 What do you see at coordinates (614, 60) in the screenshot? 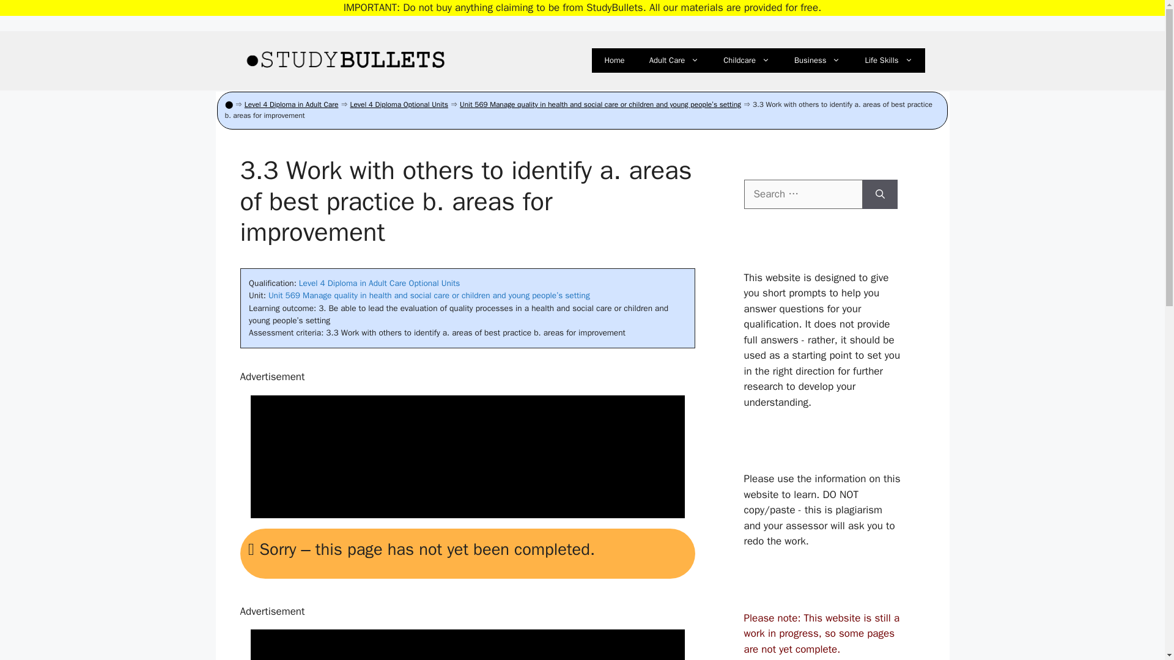
I see `Home` at bounding box center [614, 60].